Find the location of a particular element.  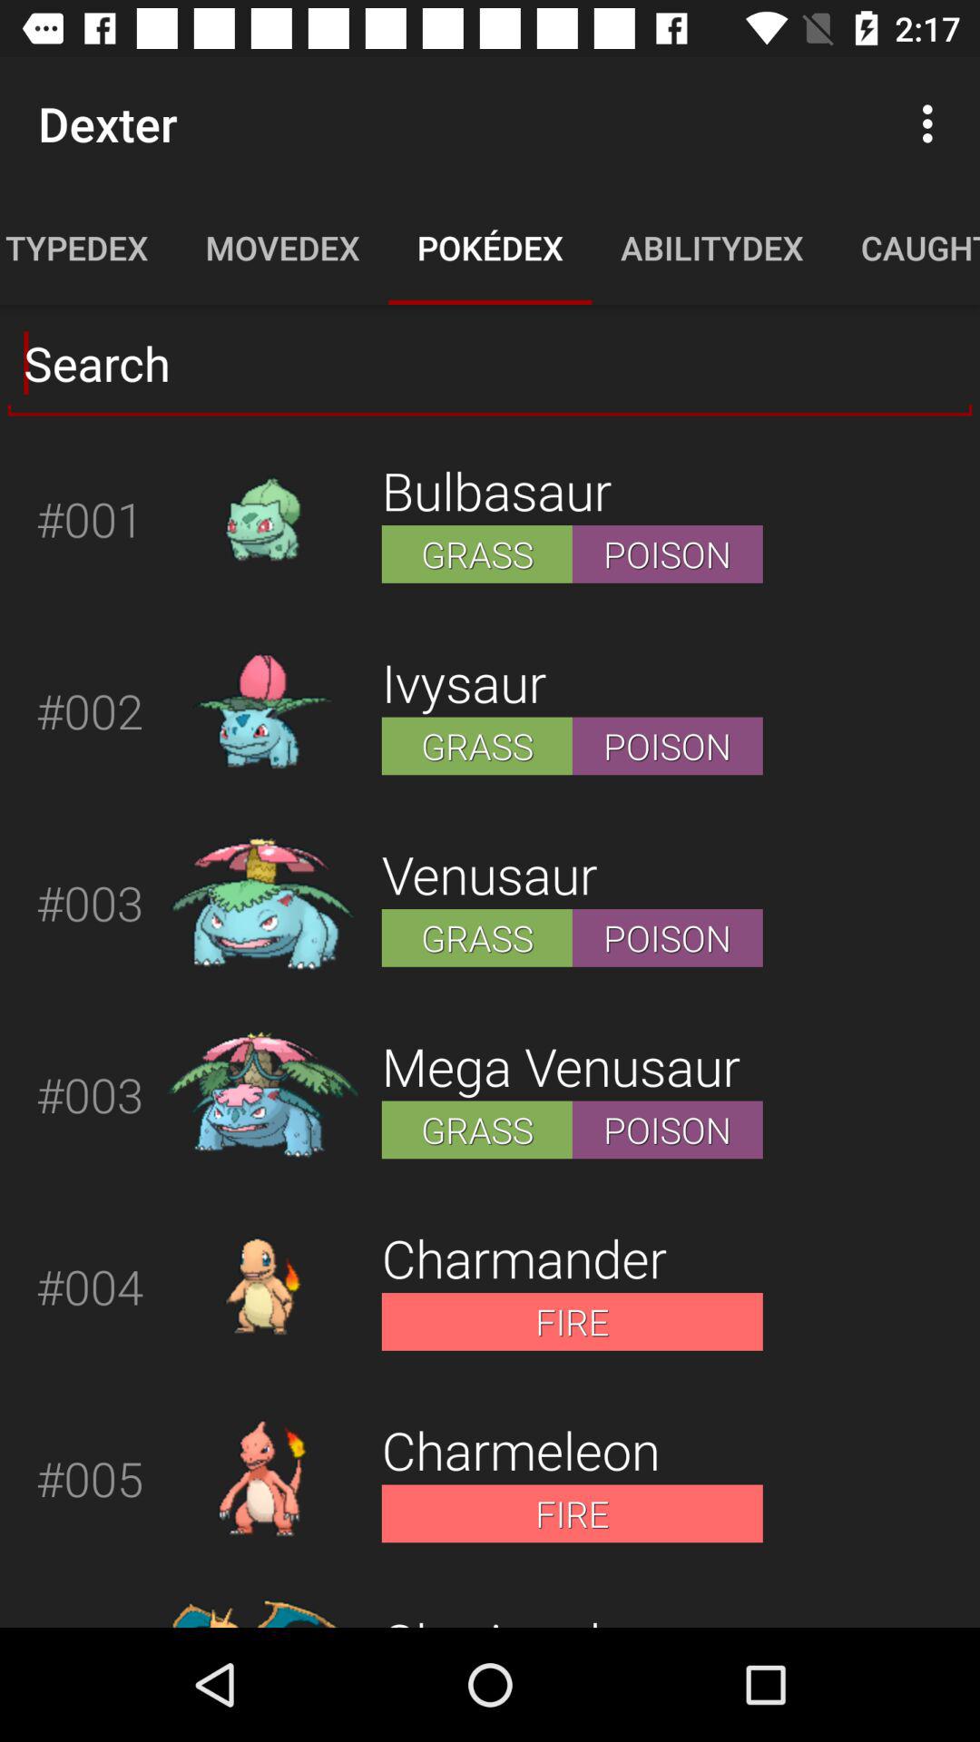

select more option on page is located at coordinates (933, 123).